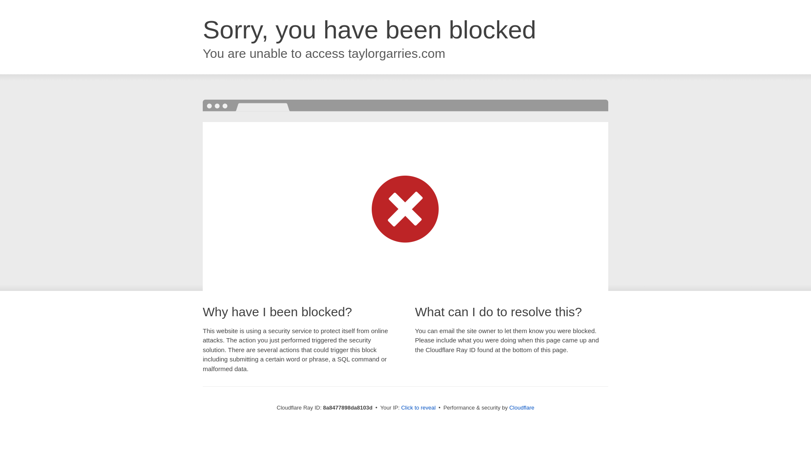 This screenshot has height=456, width=811. Describe the element at coordinates (522, 407) in the screenshot. I see `Cloudflare` at that location.